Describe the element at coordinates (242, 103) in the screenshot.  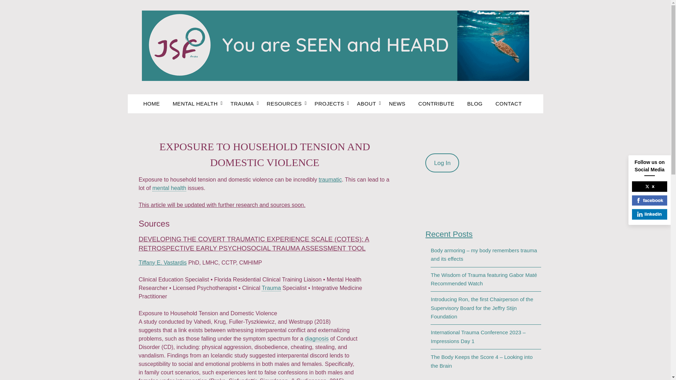
I see `TRAUMA` at that location.